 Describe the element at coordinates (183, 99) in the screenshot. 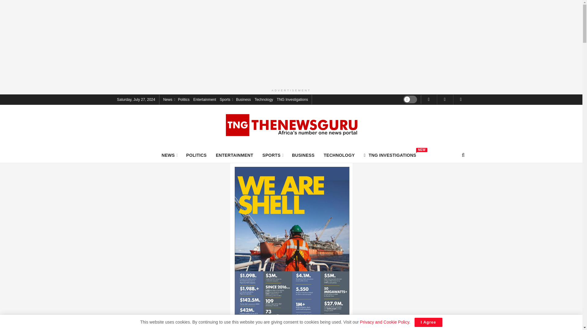

I see `Politics` at that location.